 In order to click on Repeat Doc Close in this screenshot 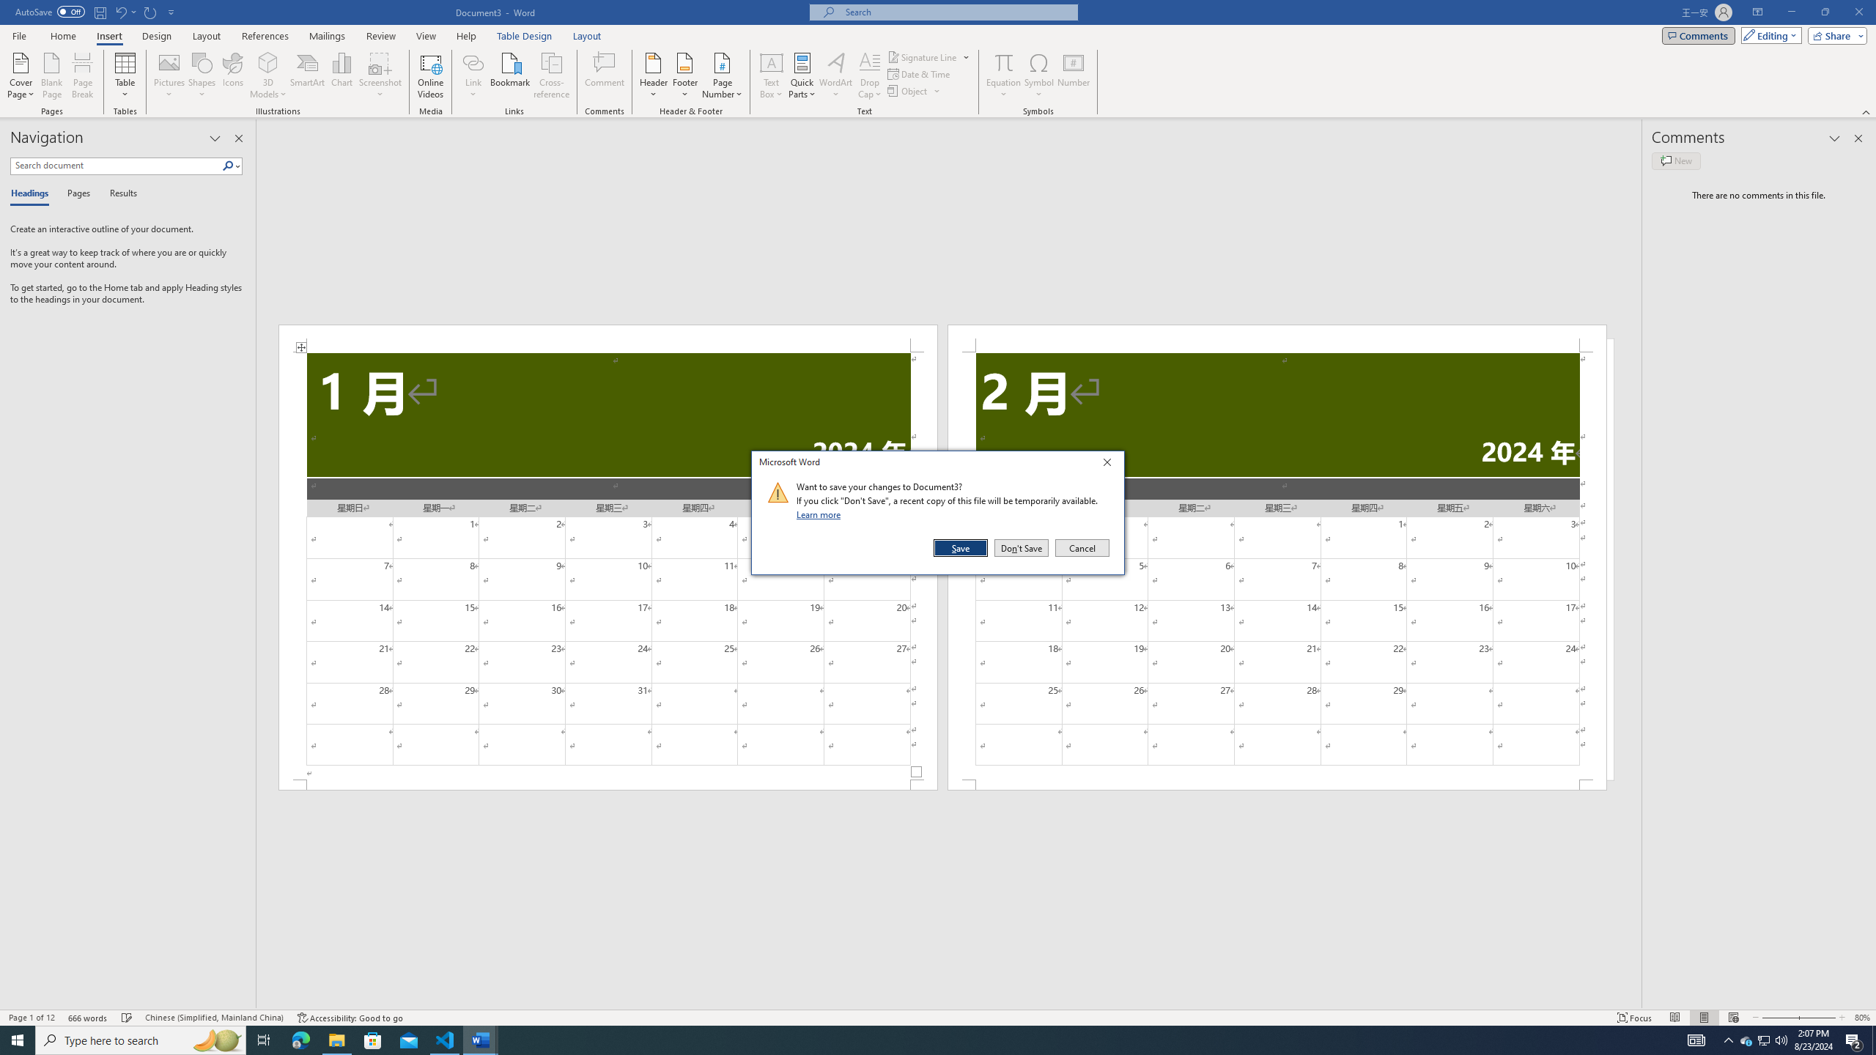, I will do `click(151, 12)`.